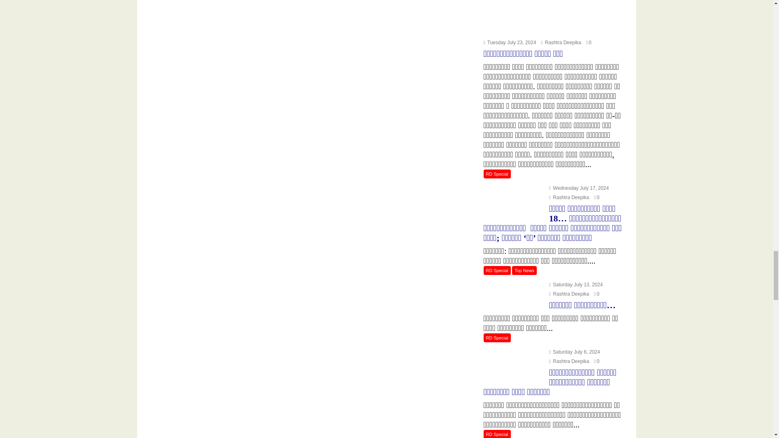 Image resolution: width=779 pixels, height=438 pixels. What do you see at coordinates (561, 43) in the screenshot?
I see `Rashtra Deepika` at bounding box center [561, 43].